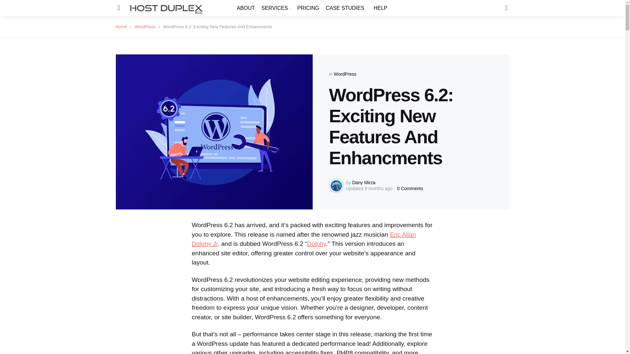  Describe the element at coordinates (147, 27) in the screenshot. I see `WordPress` at that location.